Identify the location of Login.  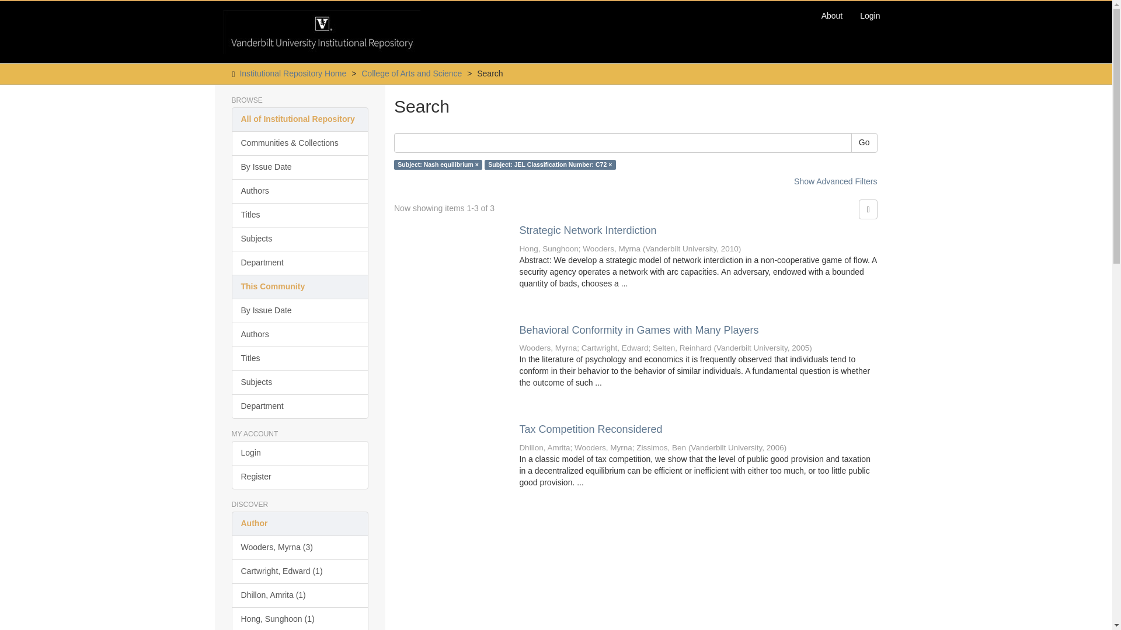
(870, 15).